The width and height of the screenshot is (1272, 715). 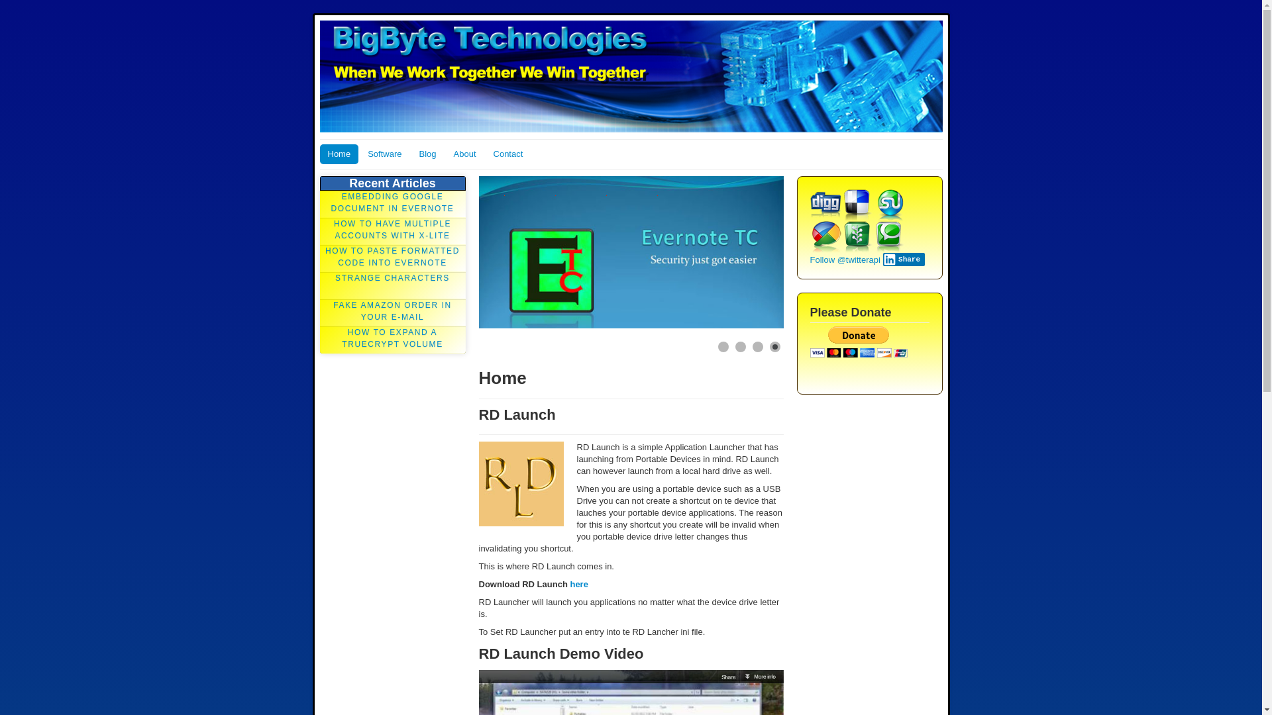 I want to click on HOW TO HAVE MULTIPLE ACCOUNTS WITH X-LITE, so click(x=392, y=232).